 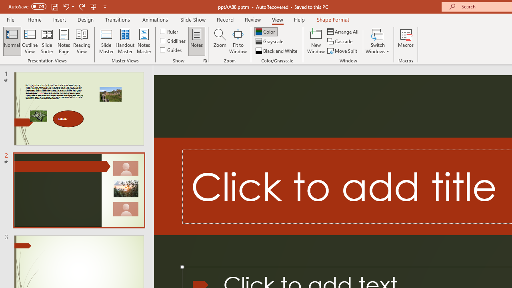 I want to click on Notes, so click(x=197, y=41).